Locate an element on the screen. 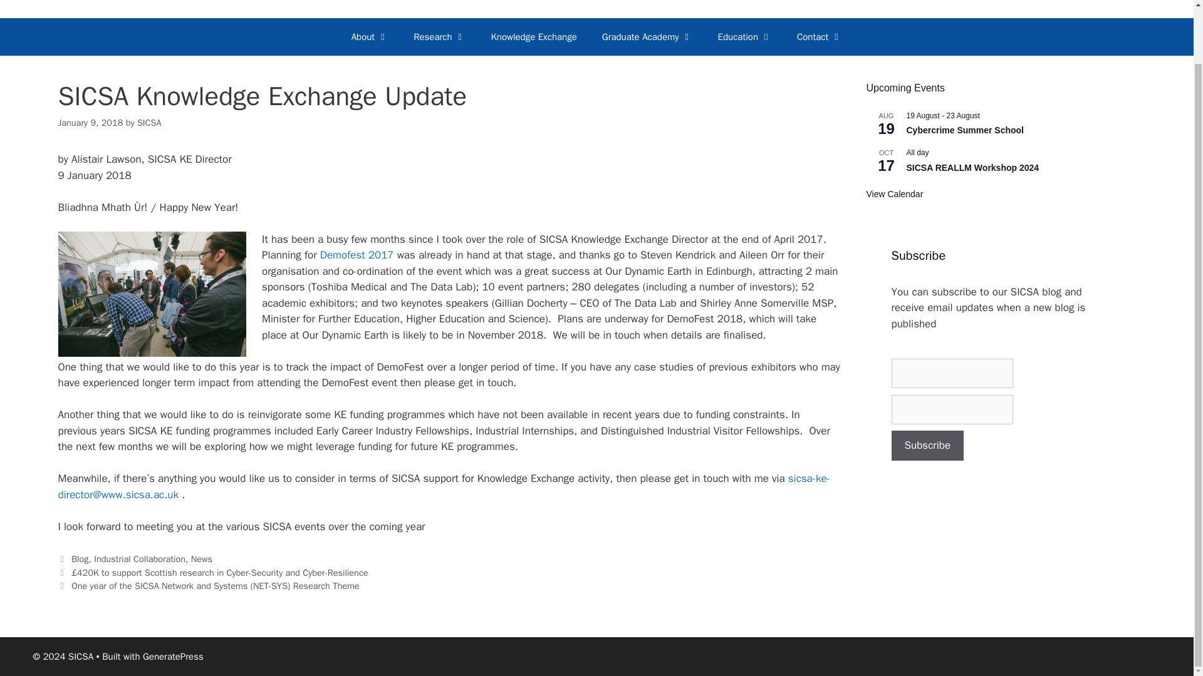  Research is located at coordinates (439, 36).